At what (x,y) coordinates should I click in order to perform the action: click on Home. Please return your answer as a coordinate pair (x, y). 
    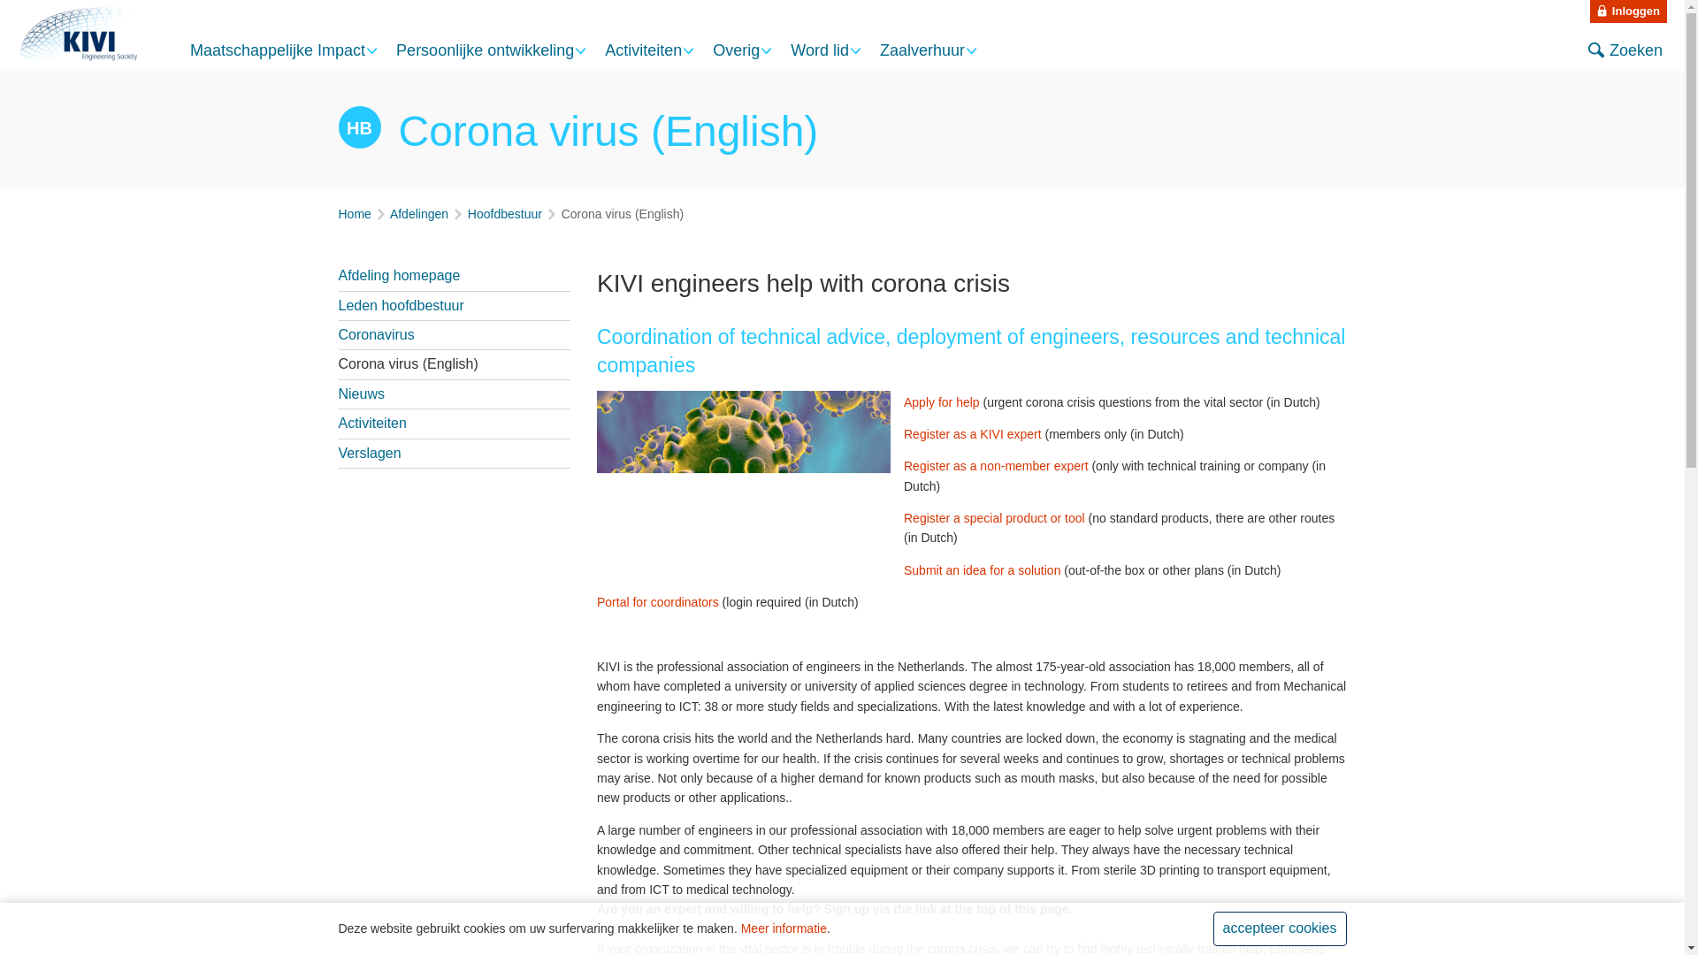
    Looking at the image, I should click on (354, 214).